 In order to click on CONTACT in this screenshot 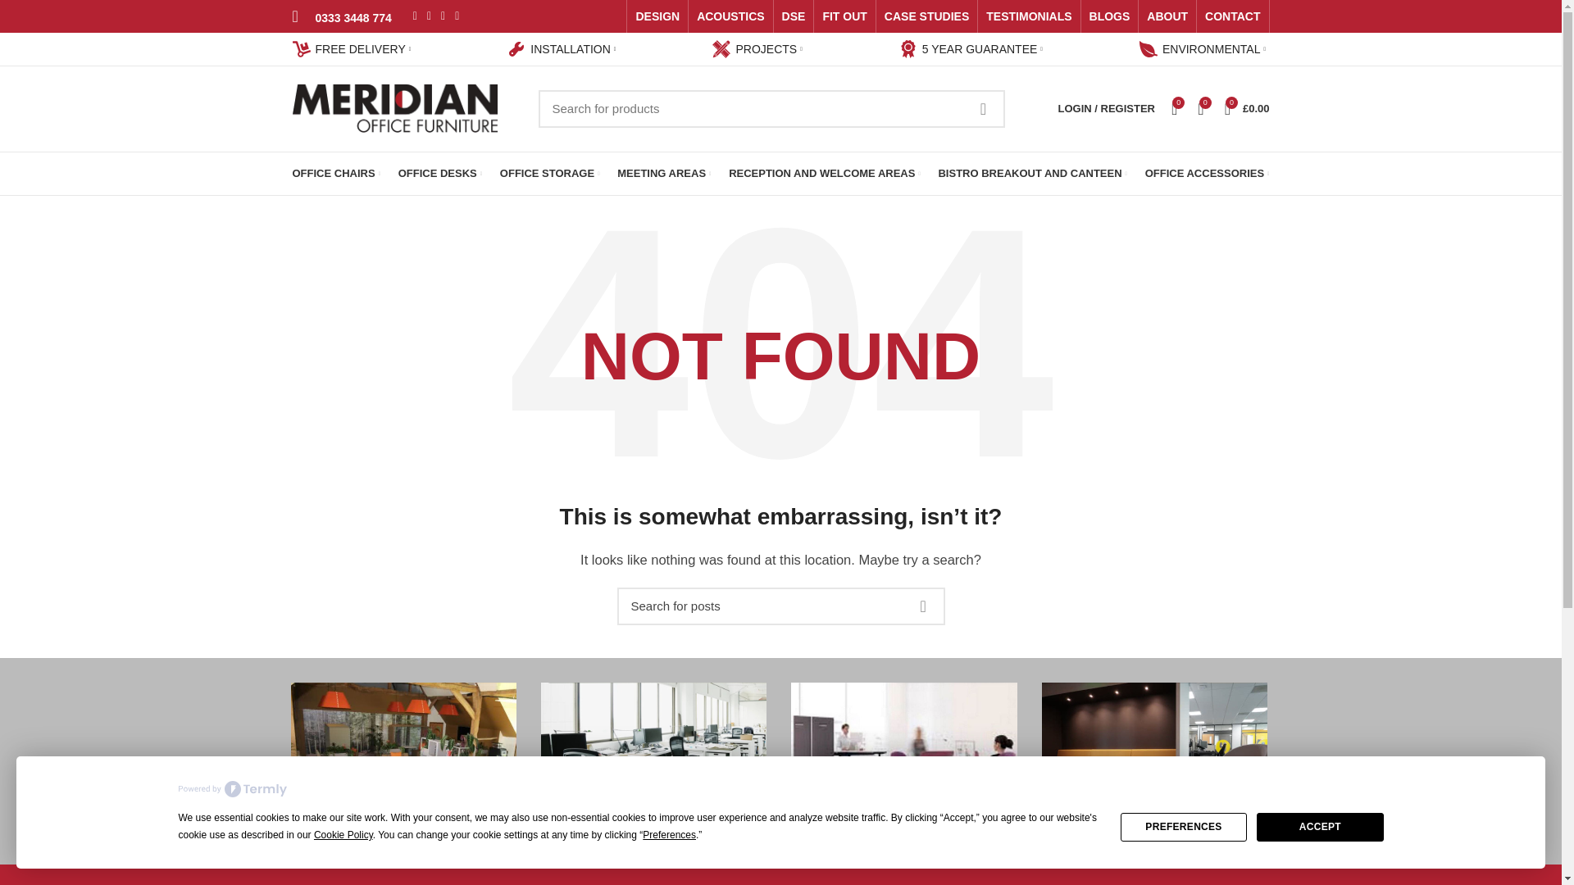, I will do `click(1232, 16)`.